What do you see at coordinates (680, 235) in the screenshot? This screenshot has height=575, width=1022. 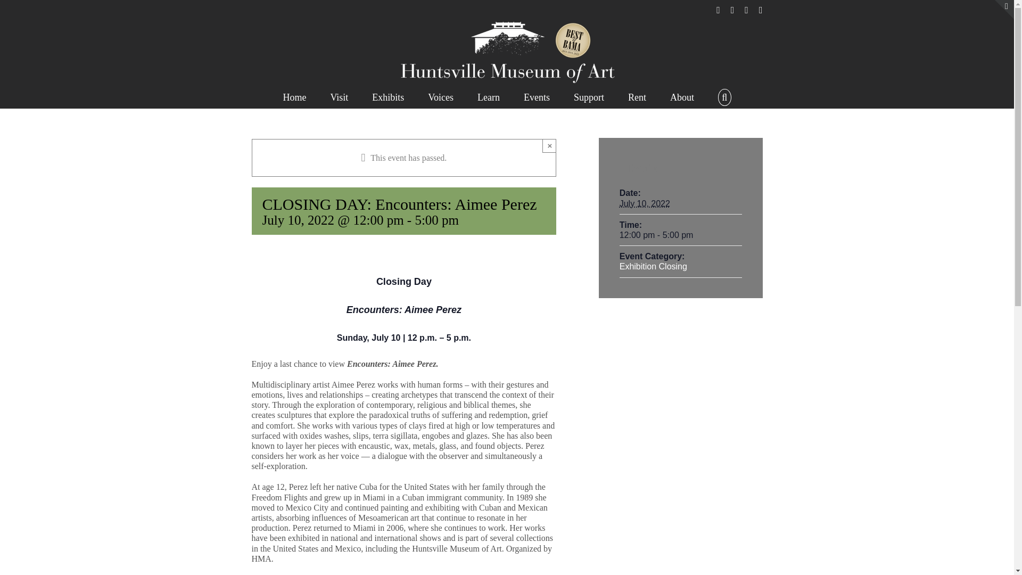 I see `2022-07-10` at bounding box center [680, 235].